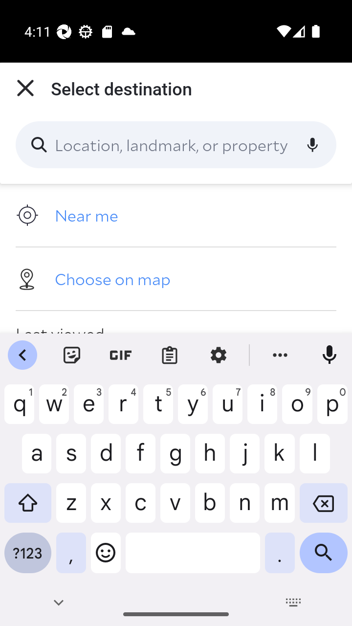  What do you see at coordinates (176, 215) in the screenshot?
I see `Near me` at bounding box center [176, 215].